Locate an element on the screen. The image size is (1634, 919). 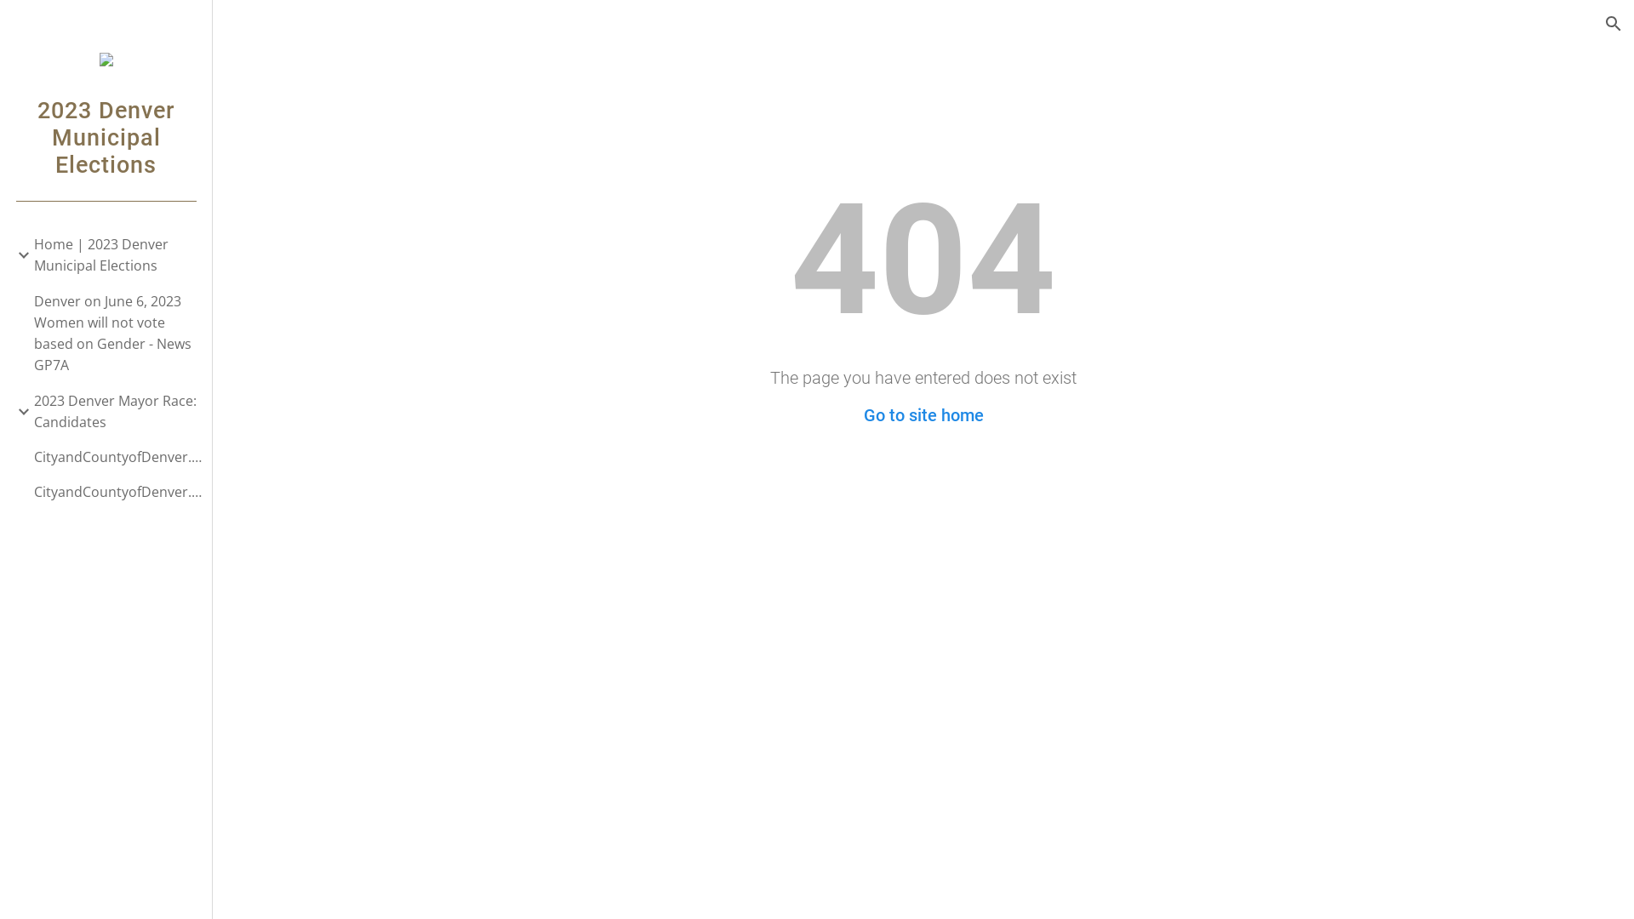
Expand/Collapse is located at coordinates (19, 412).